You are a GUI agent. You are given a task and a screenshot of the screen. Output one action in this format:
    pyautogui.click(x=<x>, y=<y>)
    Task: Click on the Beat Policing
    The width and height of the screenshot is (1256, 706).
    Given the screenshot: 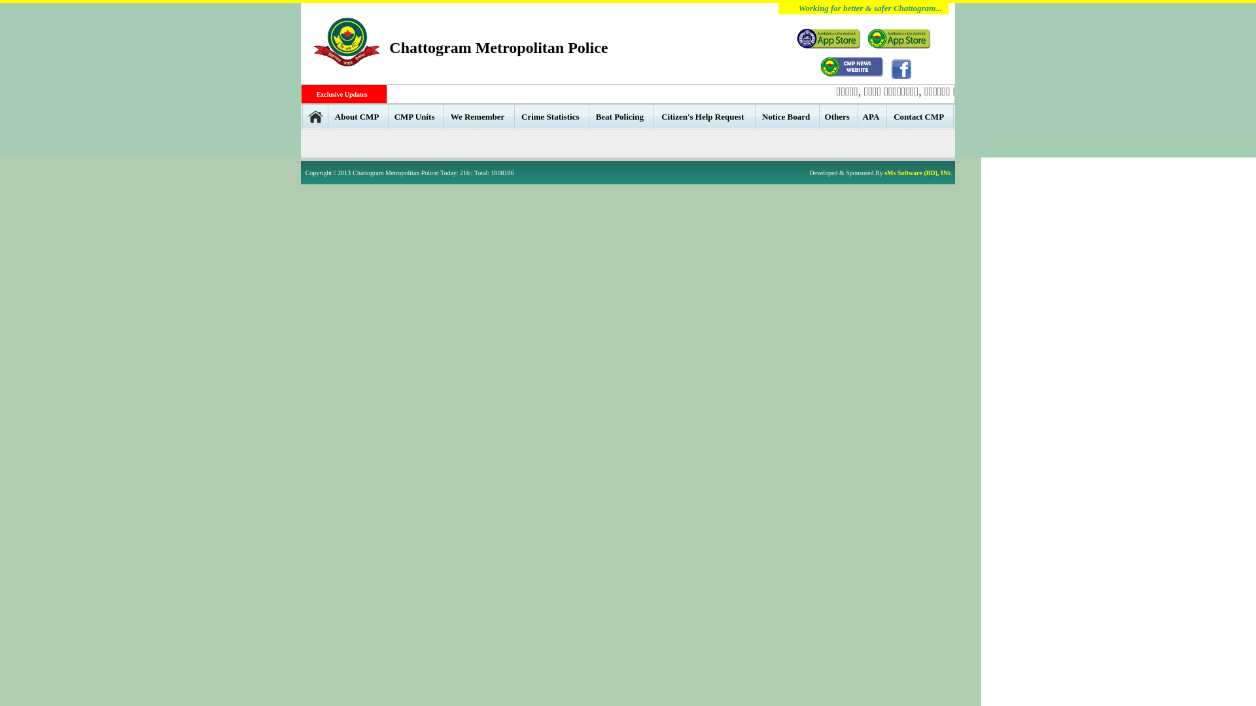 What is the action you would take?
    pyautogui.click(x=621, y=116)
    